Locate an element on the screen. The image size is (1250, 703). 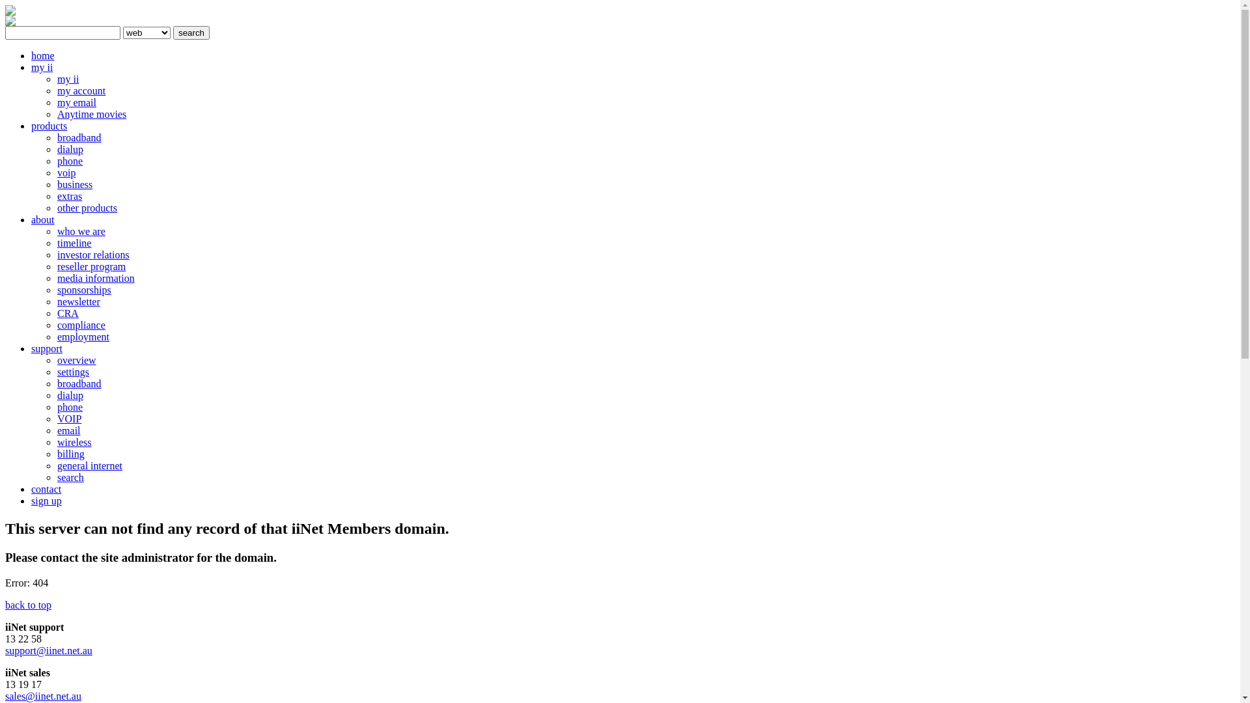
business is located at coordinates (75, 185).